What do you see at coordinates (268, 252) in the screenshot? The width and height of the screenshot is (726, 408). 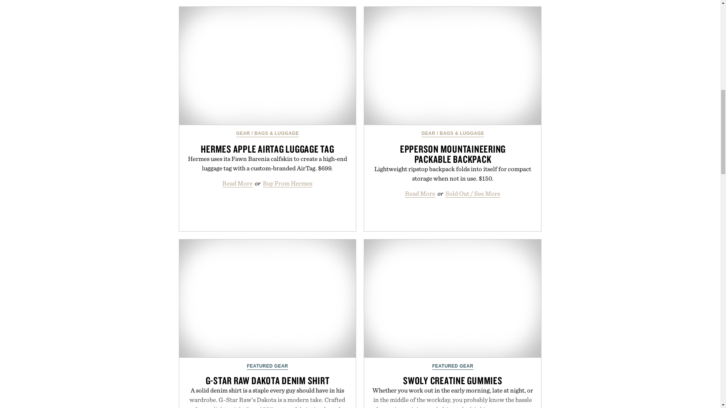 I see `Nike Pegasus 41 Blueprint` at bounding box center [268, 252].